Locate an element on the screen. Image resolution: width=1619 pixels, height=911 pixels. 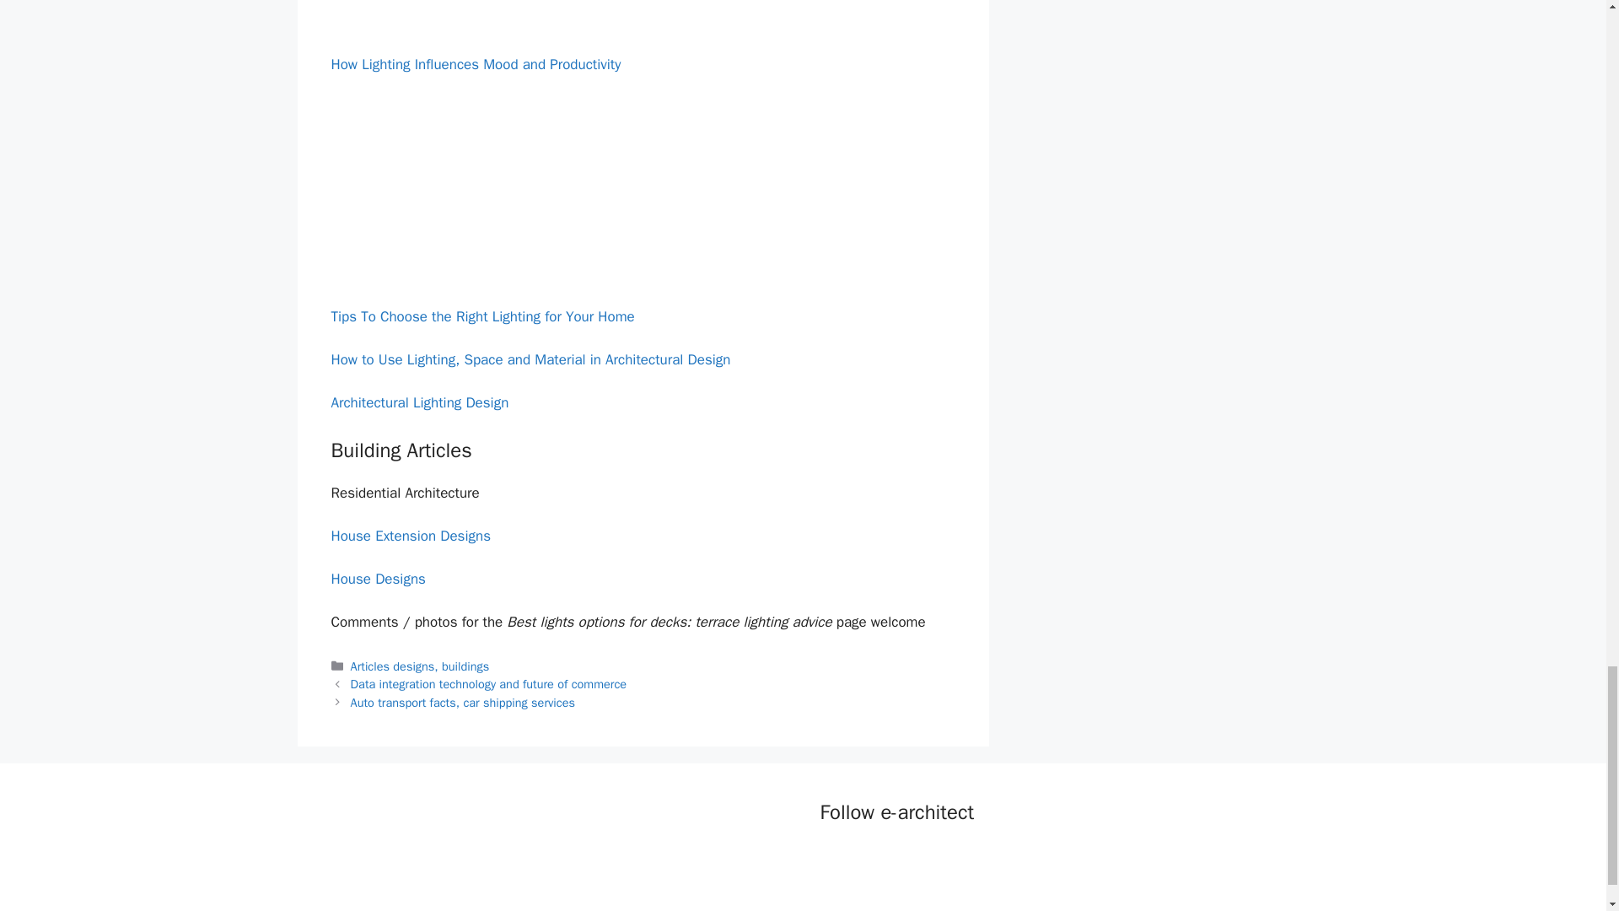
House Extension Designs is located at coordinates (410, 536).